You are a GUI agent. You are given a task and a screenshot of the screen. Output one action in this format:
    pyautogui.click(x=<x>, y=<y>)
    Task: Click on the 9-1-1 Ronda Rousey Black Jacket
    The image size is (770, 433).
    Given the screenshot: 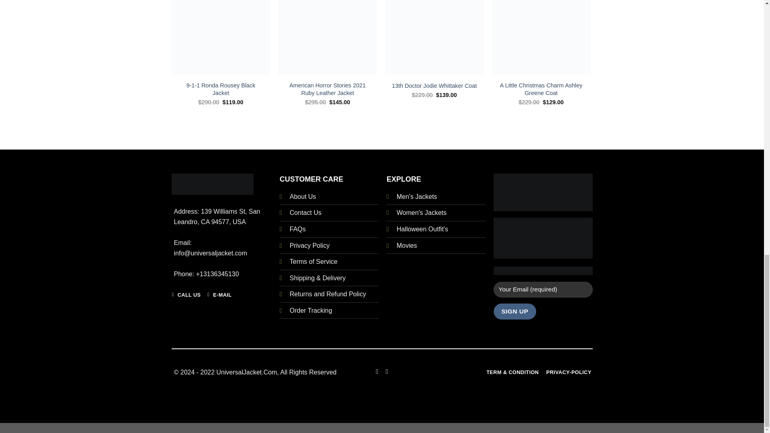 What is the action you would take?
    pyautogui.click(x=221, y=89)
    